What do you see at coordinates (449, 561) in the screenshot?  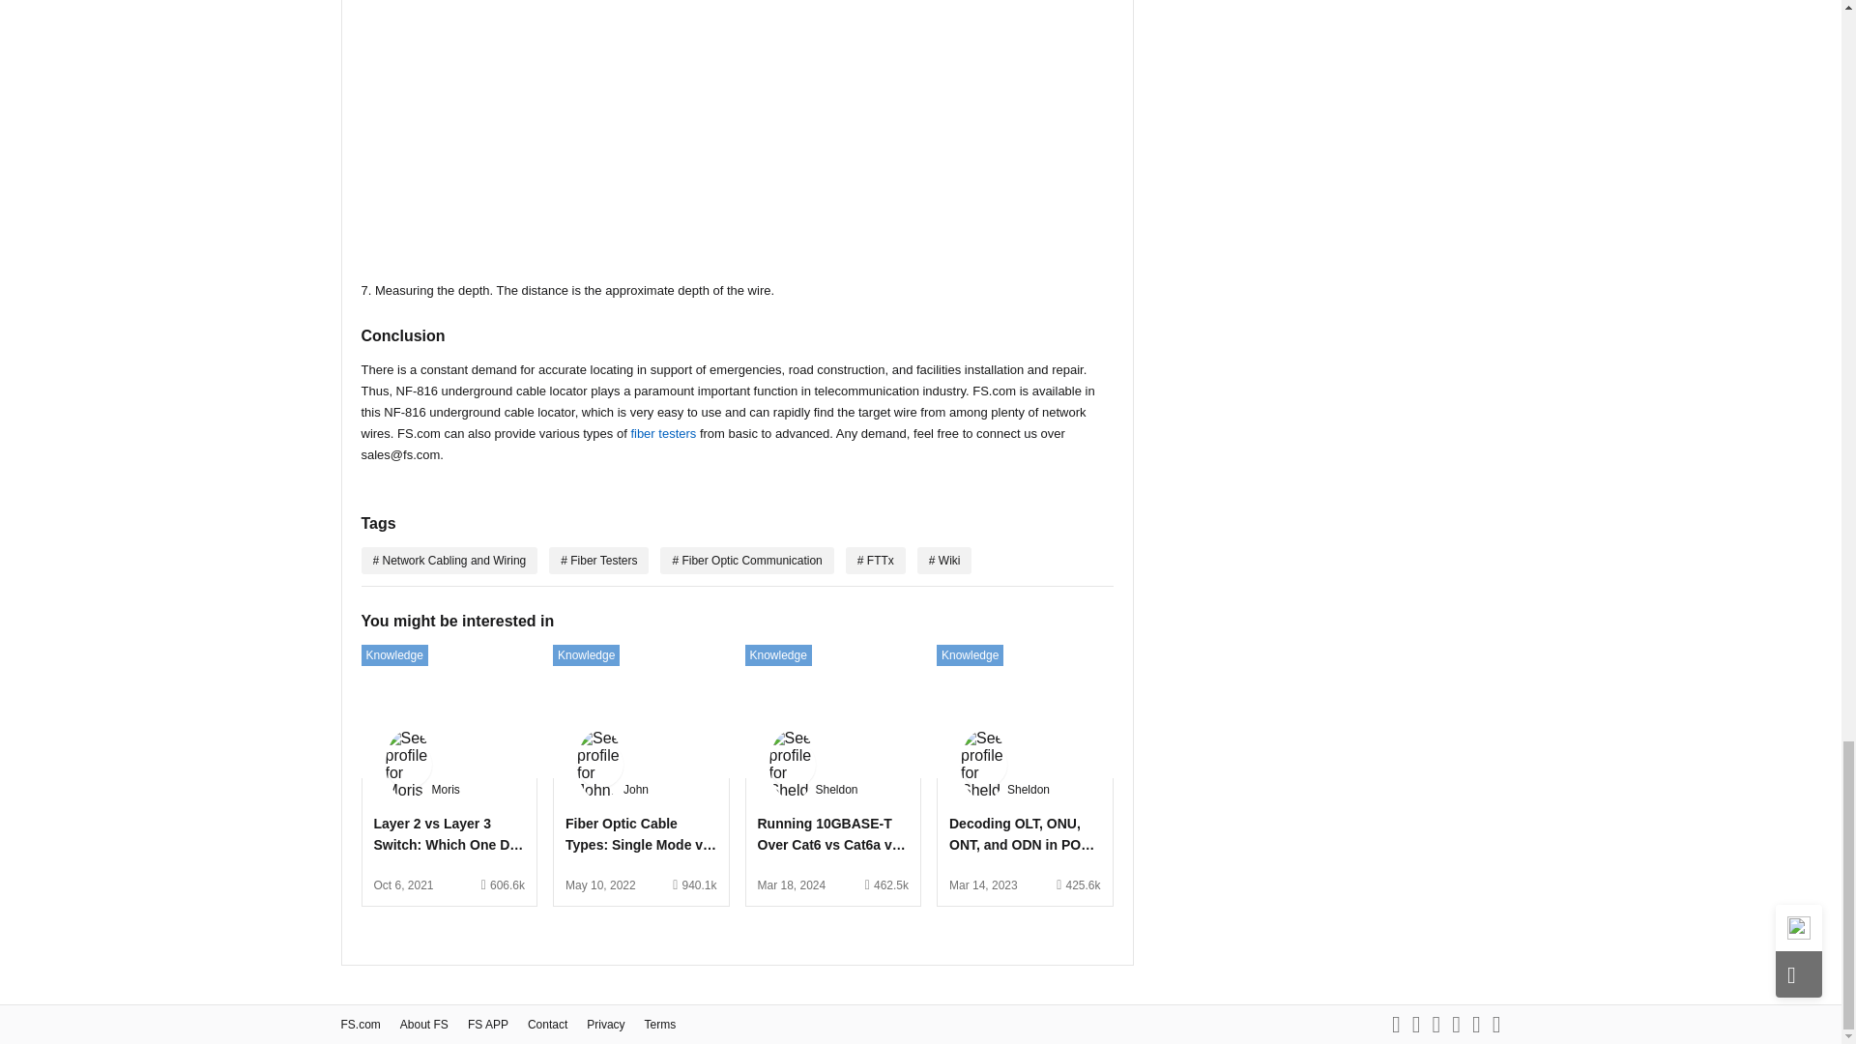 I see `Network Cabling and Wiring` at bounding box center [449, 561].